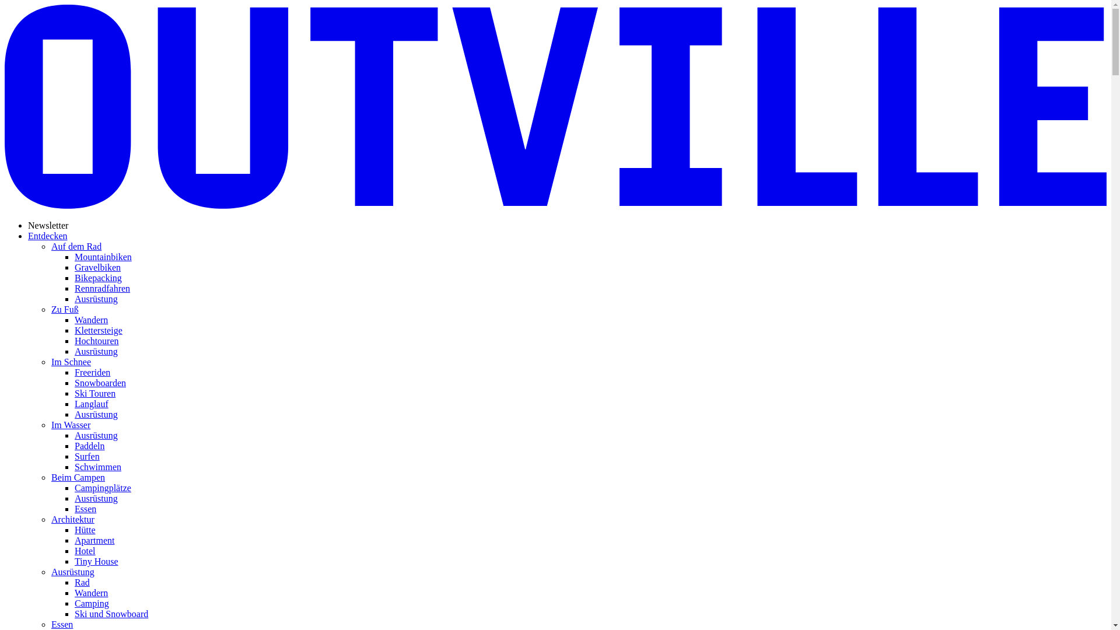 Image resolution: width=1120 pixels, height=630 pixels. Describe the element at coordinates (98, 278) in the screenshot. I see `Bikepacking` at that location.